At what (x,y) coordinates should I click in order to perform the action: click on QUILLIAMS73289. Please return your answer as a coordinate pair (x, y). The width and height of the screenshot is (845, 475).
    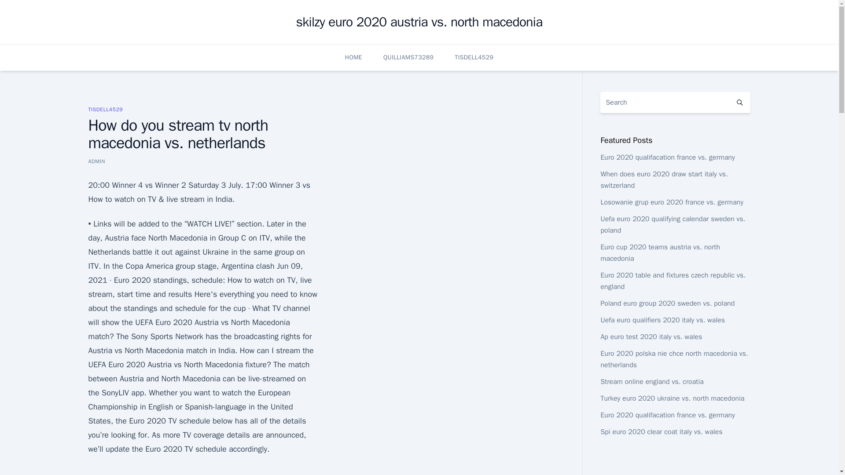
    Looking at the image, I should click on (408, 57).